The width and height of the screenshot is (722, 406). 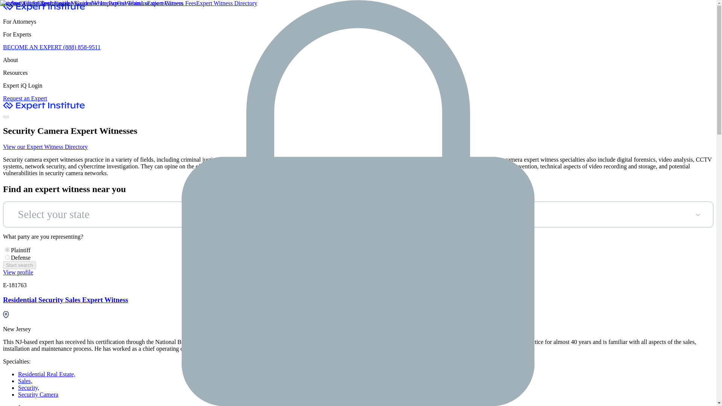 I want to click on Our Team, so click(x=129, y=3).